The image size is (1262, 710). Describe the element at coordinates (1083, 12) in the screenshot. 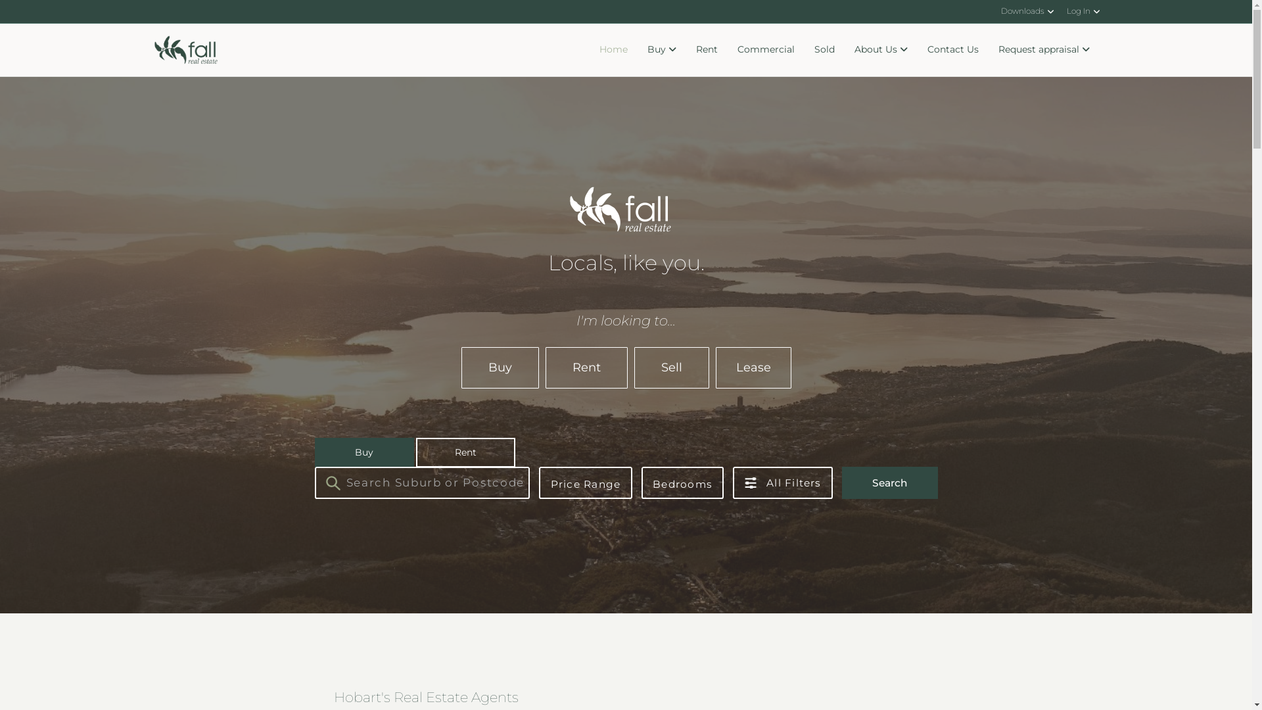

I see `Log In` at that location.